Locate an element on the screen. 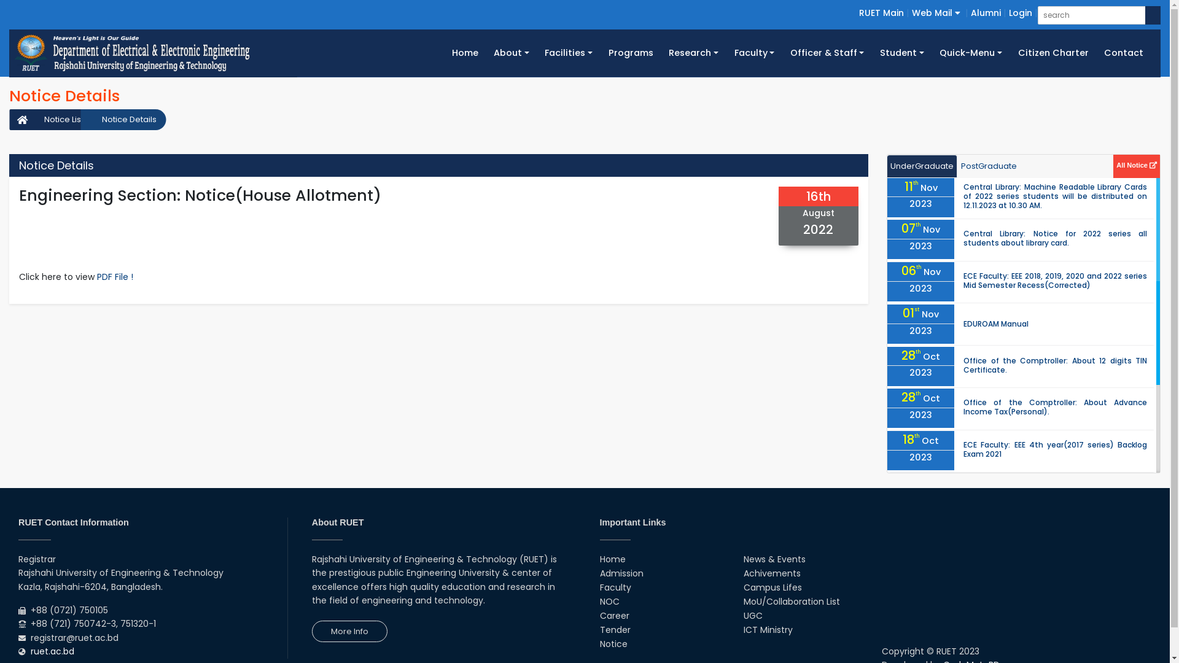 The image size is (1179, 663). All Notice is located at coordinates (1137, 165).